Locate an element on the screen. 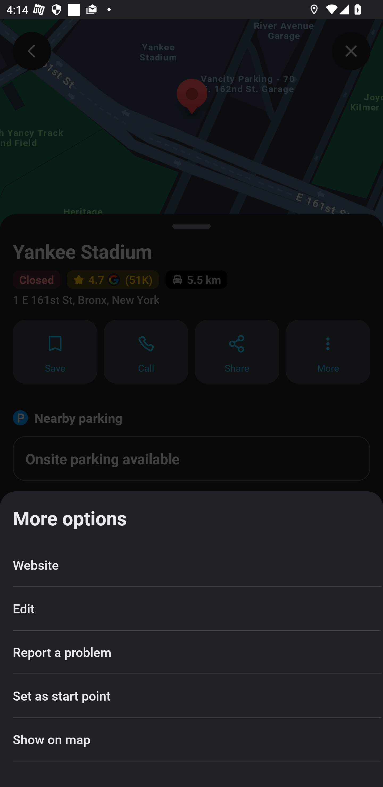 The image size is (383, 787). Edit ACTION_CELL_TEXT is located at coordinates (191, 609).